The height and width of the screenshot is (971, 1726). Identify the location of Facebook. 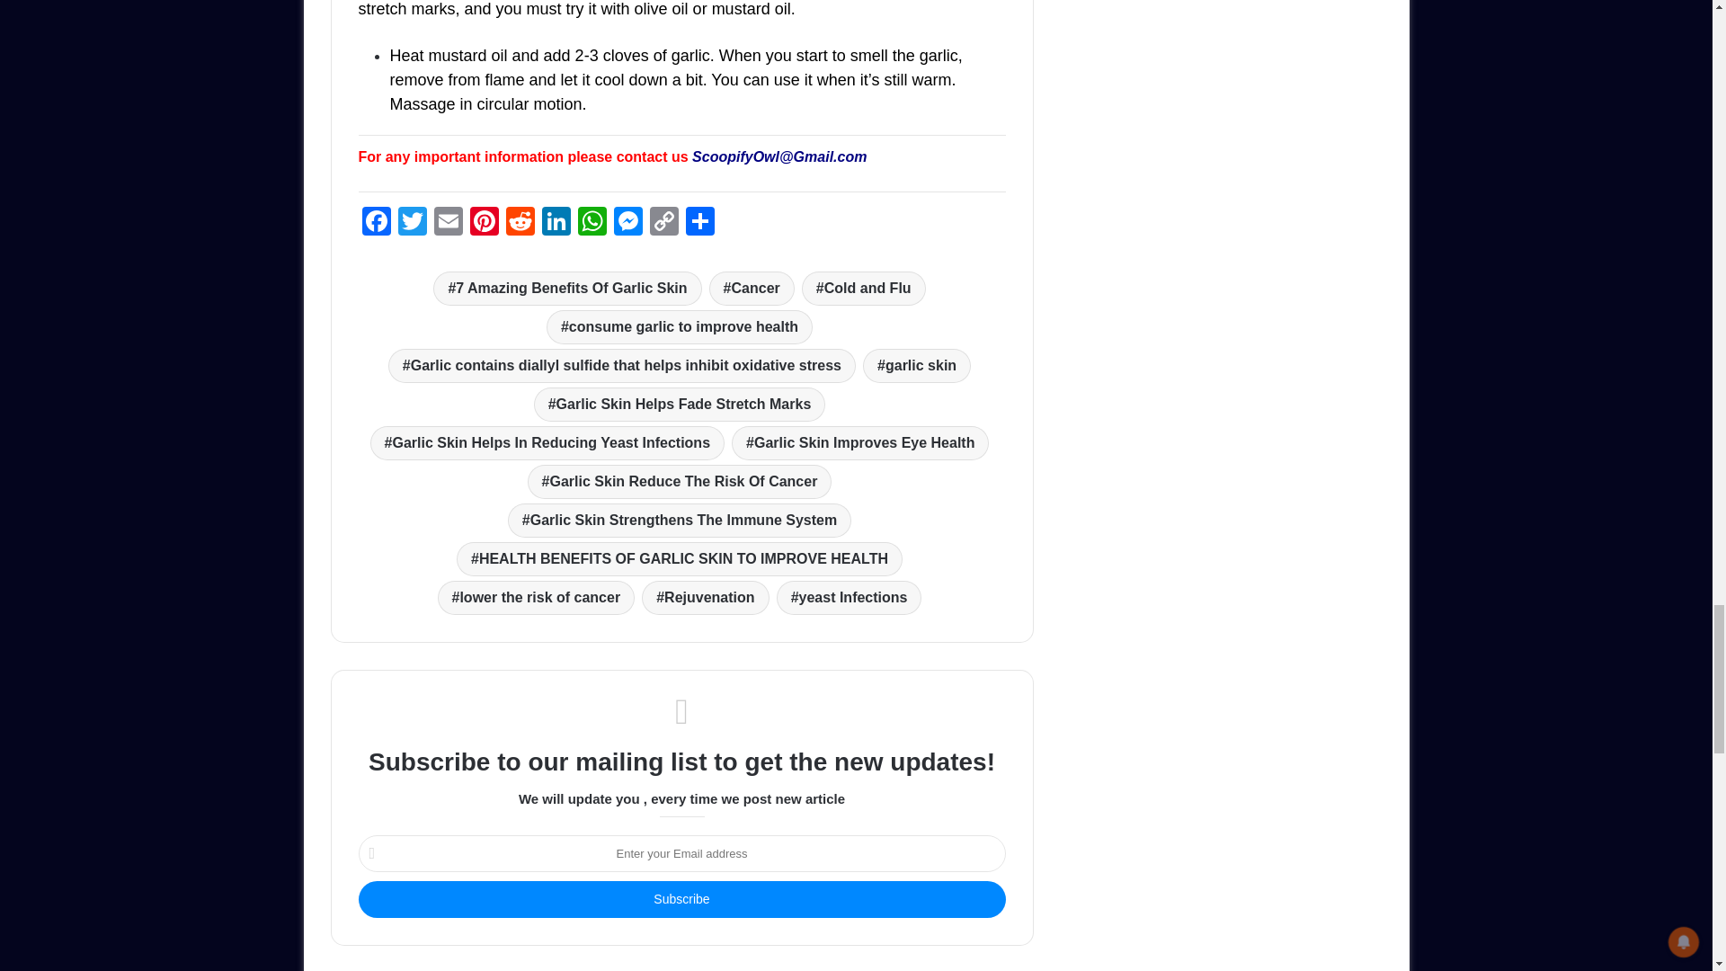
(375, 223).